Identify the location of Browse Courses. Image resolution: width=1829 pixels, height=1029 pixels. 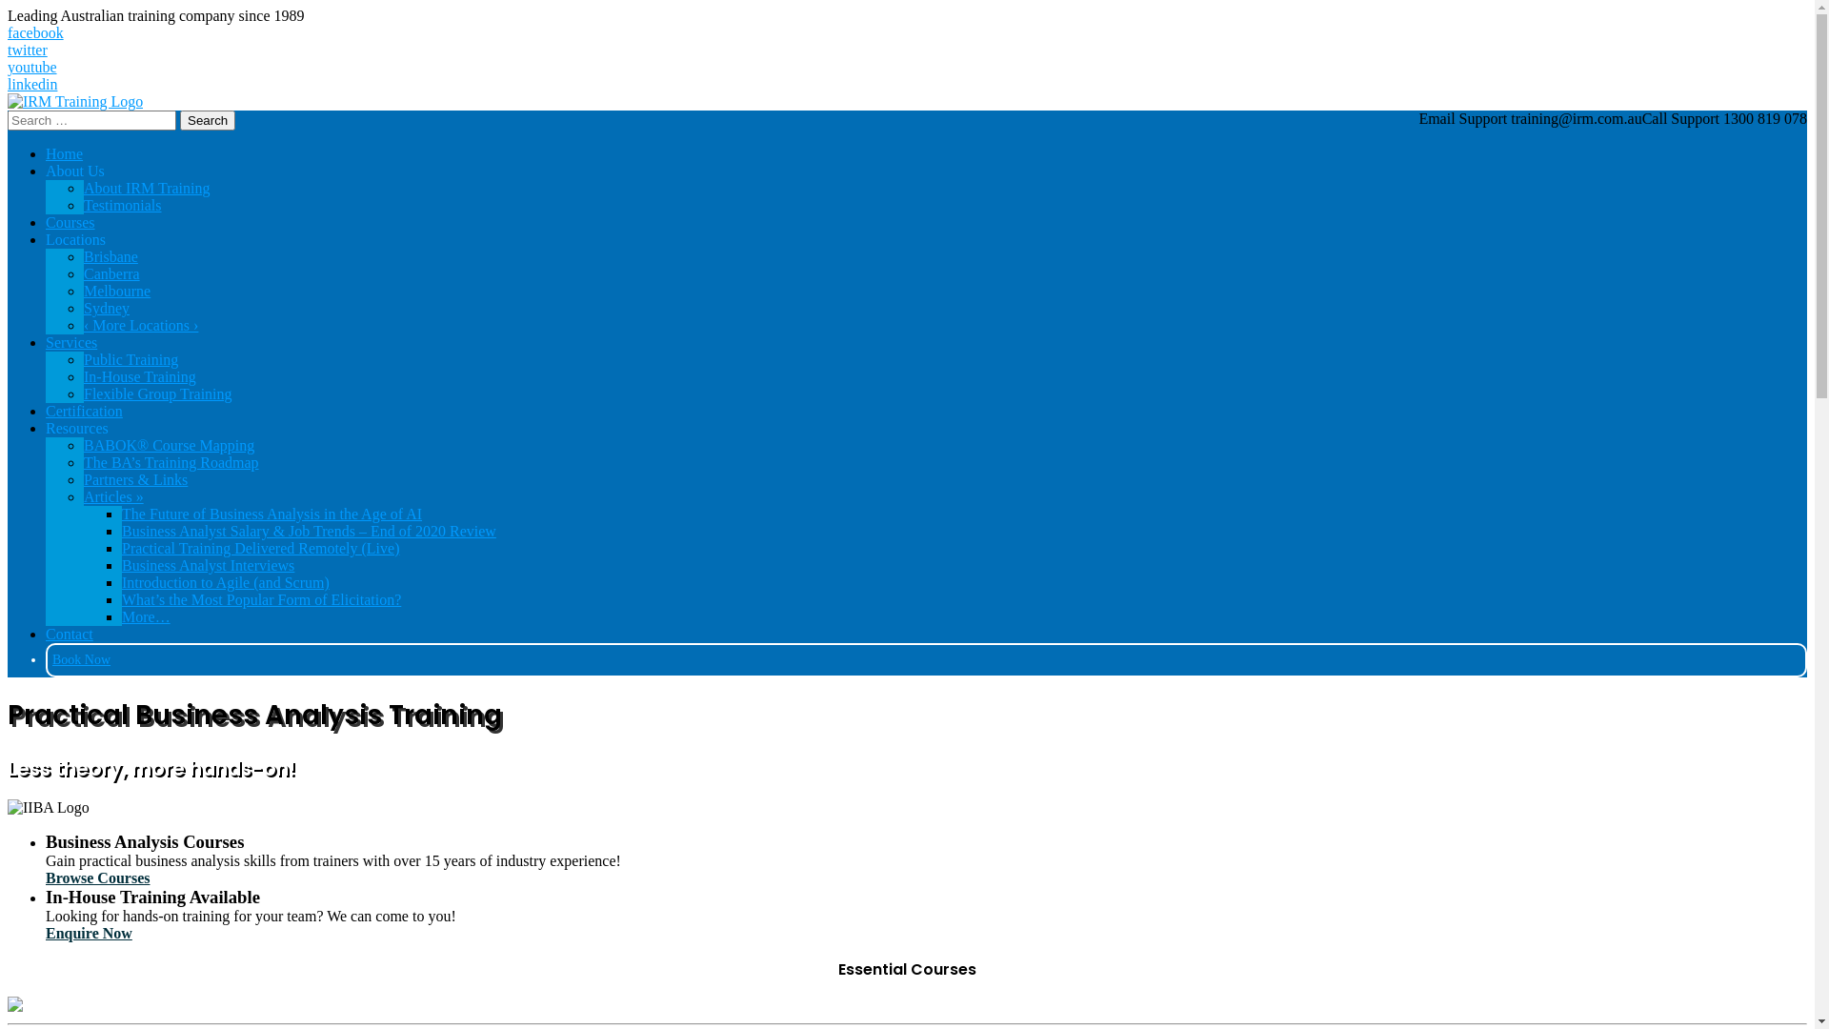
(97, 878).